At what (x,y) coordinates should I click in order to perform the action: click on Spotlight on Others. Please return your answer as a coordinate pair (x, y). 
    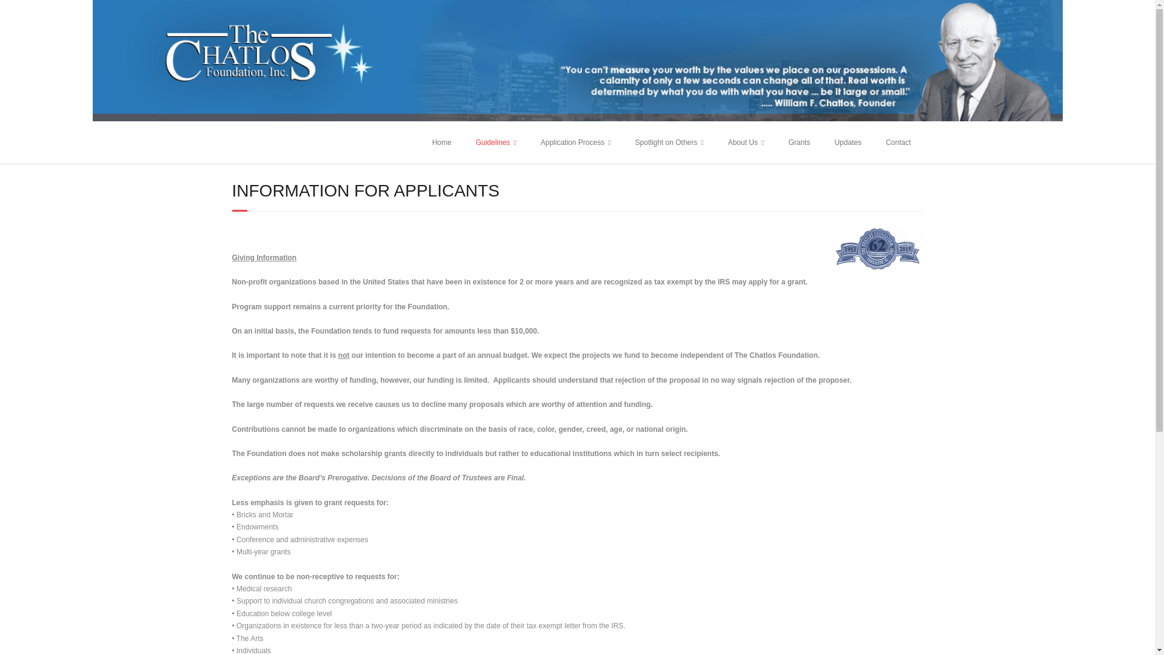
    Looking at the image, I should click on (669, 142).